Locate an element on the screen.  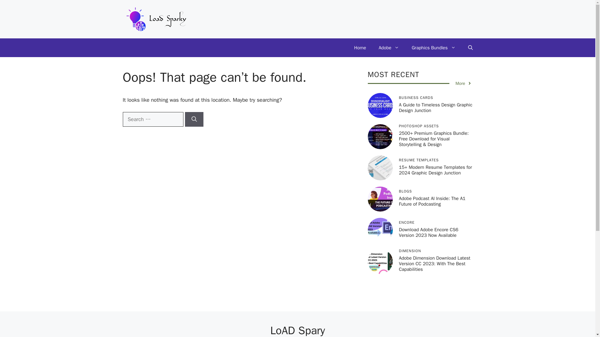
Search for: is located at coordinates (152, 119).